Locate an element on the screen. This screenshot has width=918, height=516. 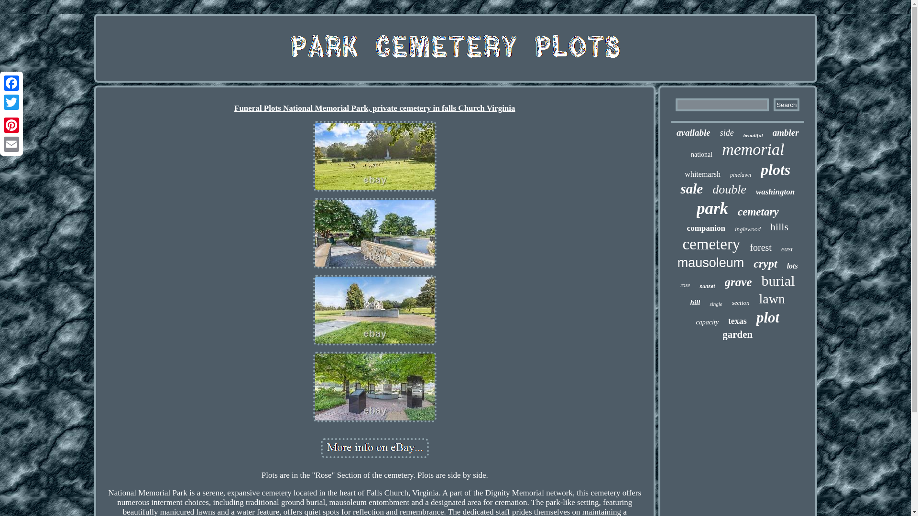
whitemarsh is located at coordinates (703, 174).